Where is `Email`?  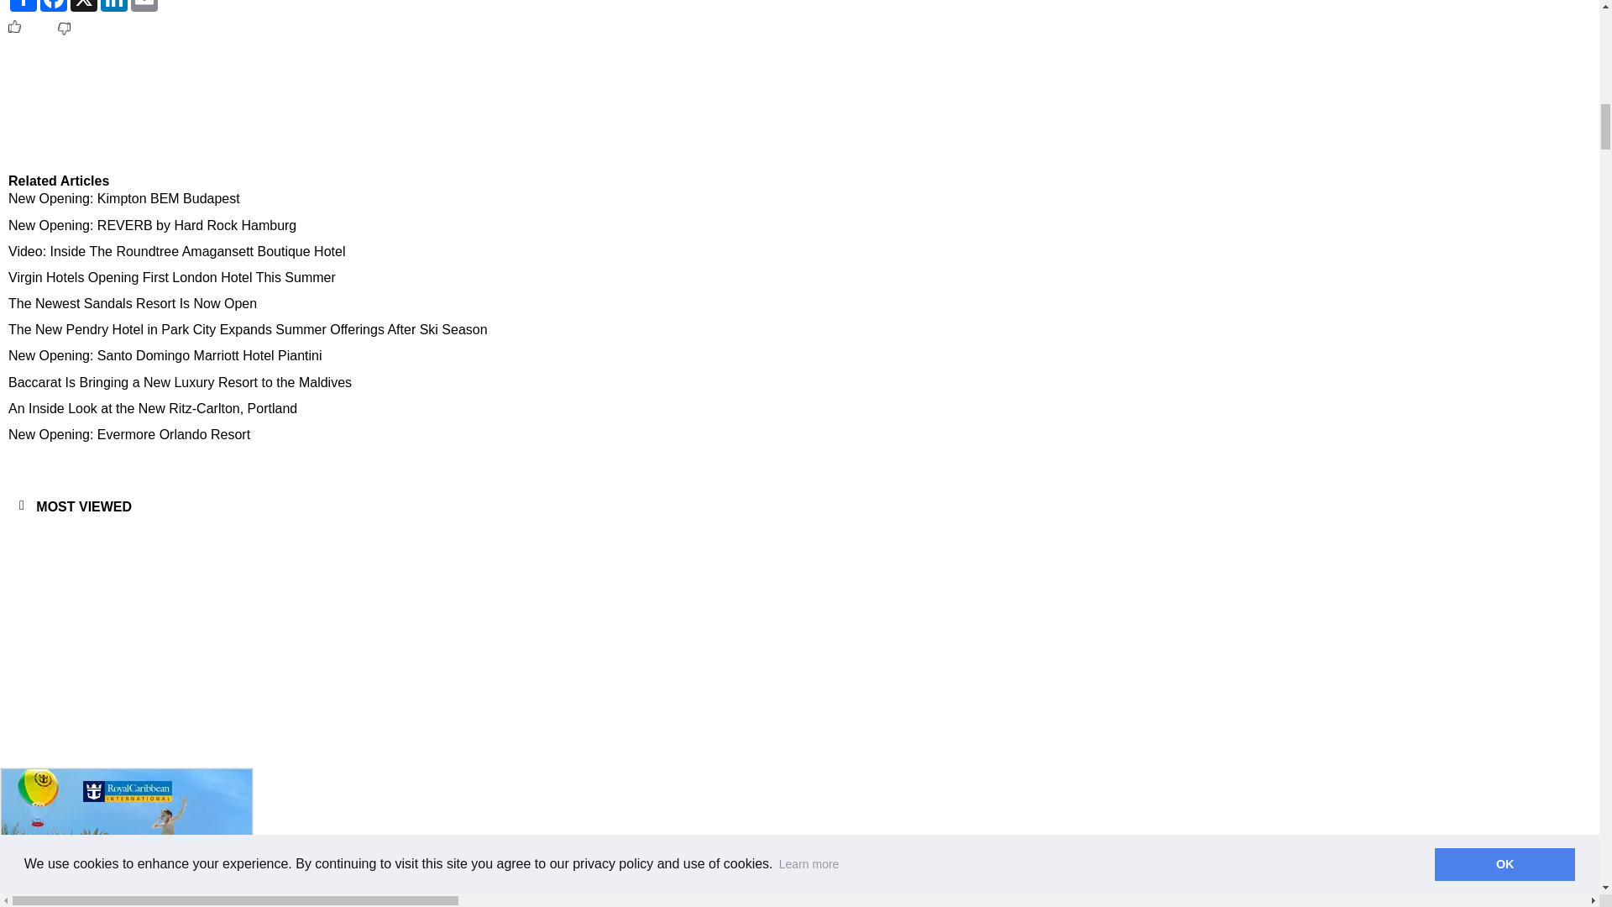
Email is located at coordinates (144, 6).